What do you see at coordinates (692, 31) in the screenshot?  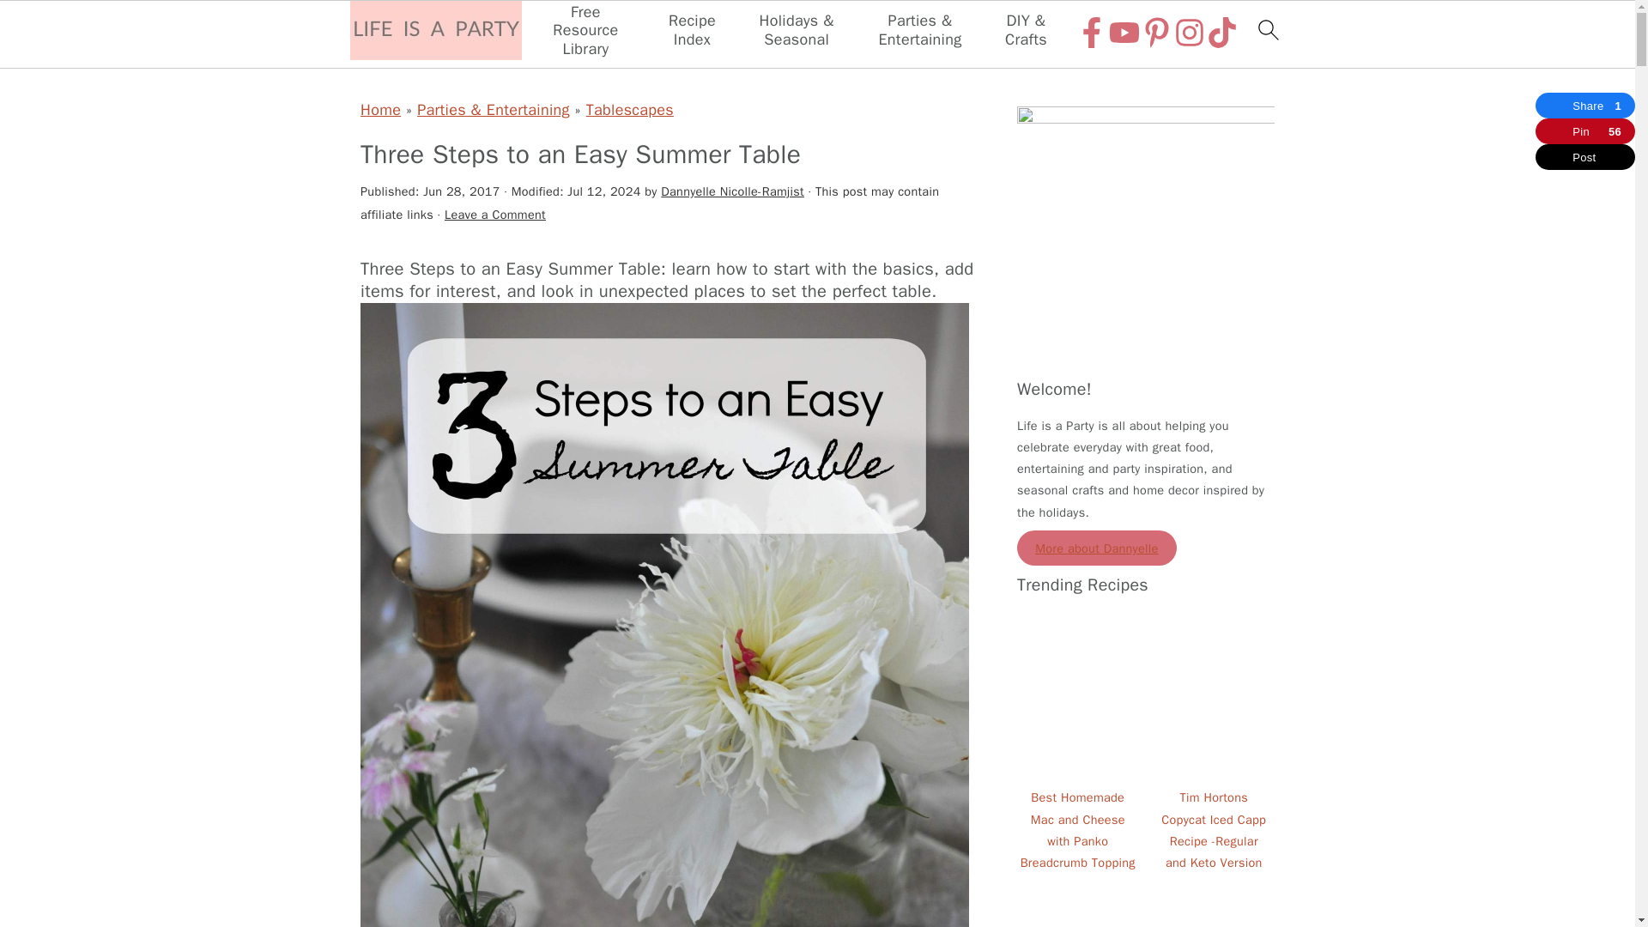 I see `Recipe Index` at bounding box center [692, 31].